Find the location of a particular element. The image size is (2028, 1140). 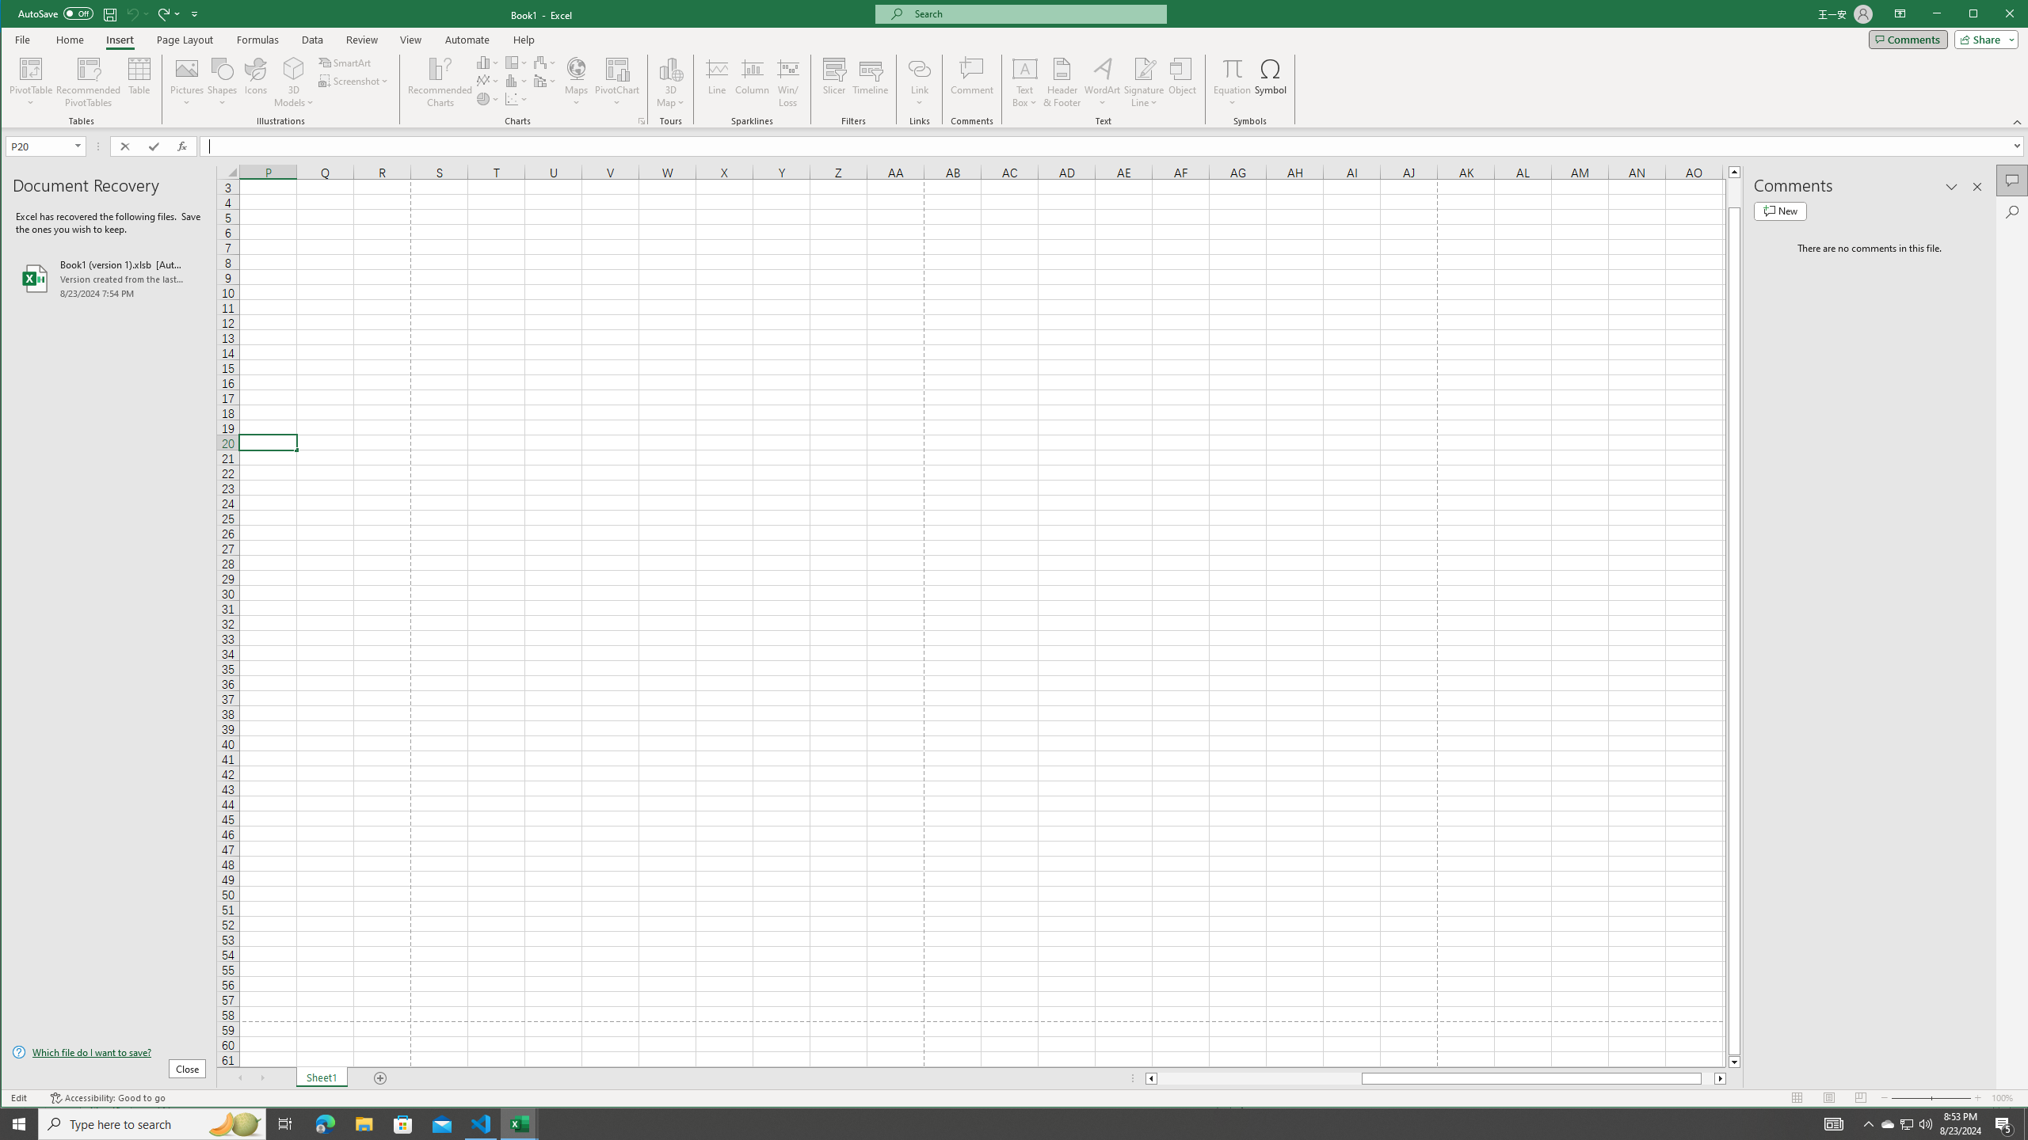

Screenshot is located at coordinates (355, 81).